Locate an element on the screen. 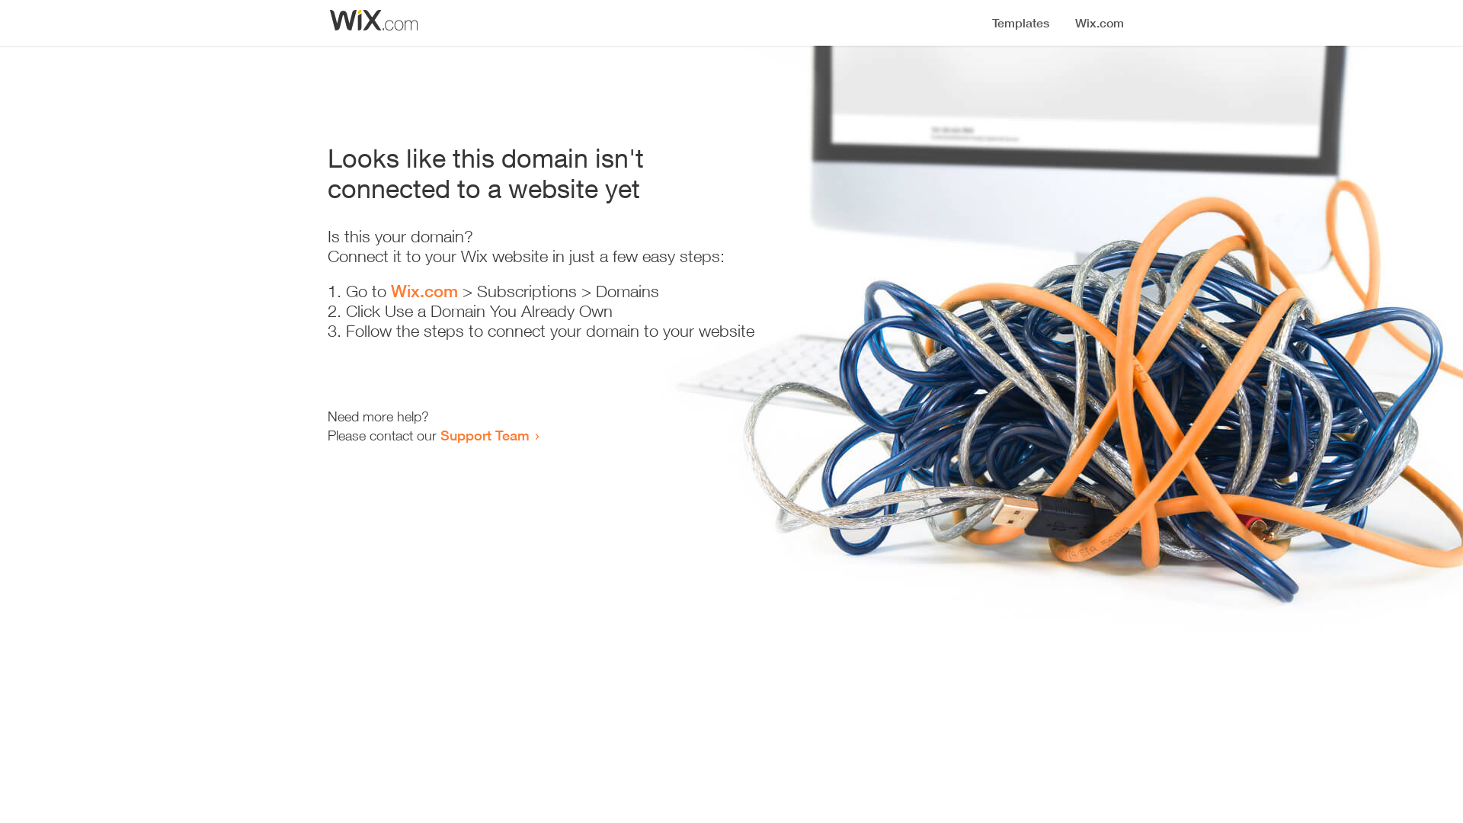 The image size is (1463, 823). Wix.com is located at coordinates (424, 291).